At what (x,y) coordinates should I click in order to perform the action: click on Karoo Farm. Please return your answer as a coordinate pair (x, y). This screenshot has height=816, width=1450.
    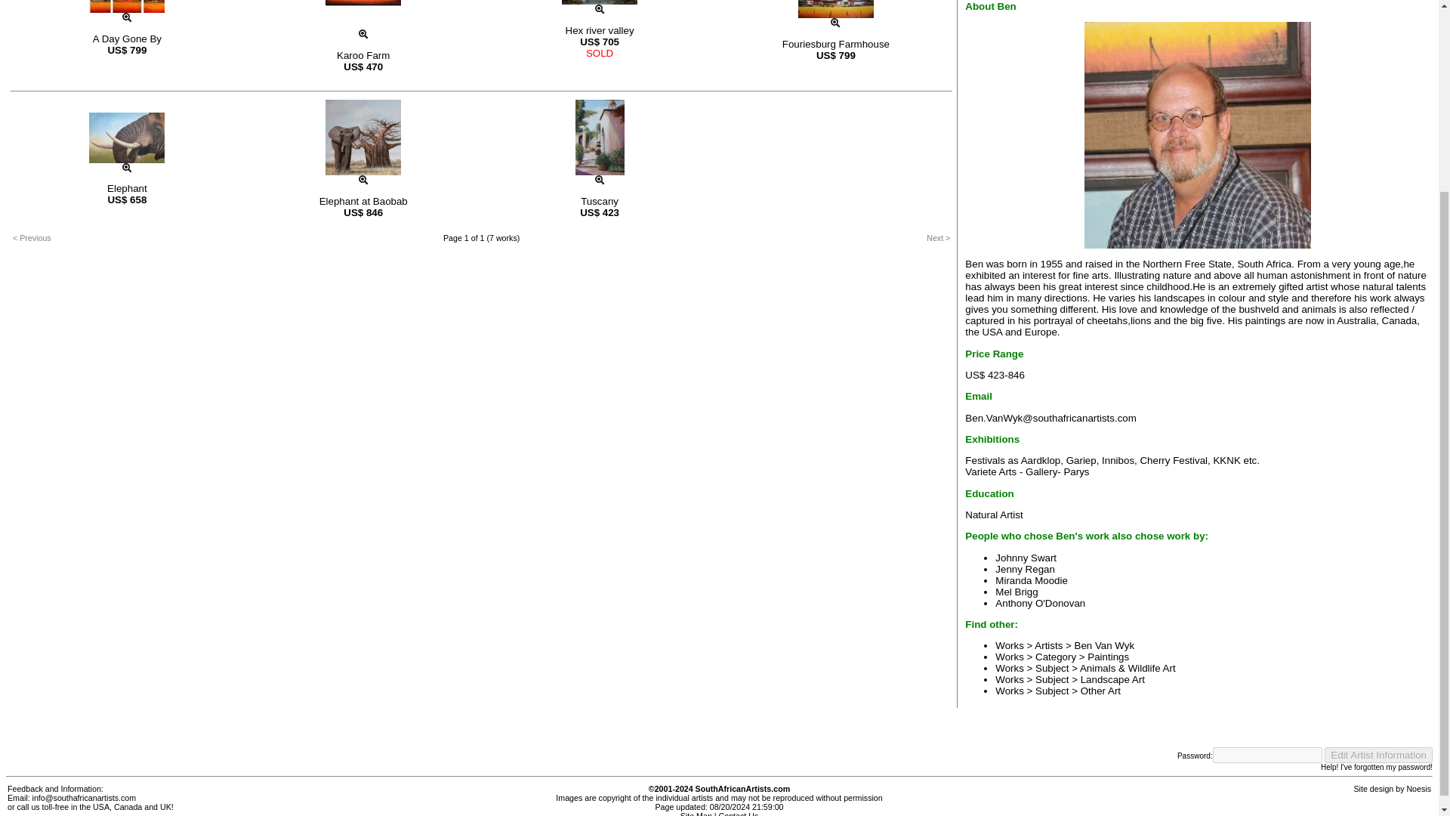
    Looking at the image, I should click on (362, 55).